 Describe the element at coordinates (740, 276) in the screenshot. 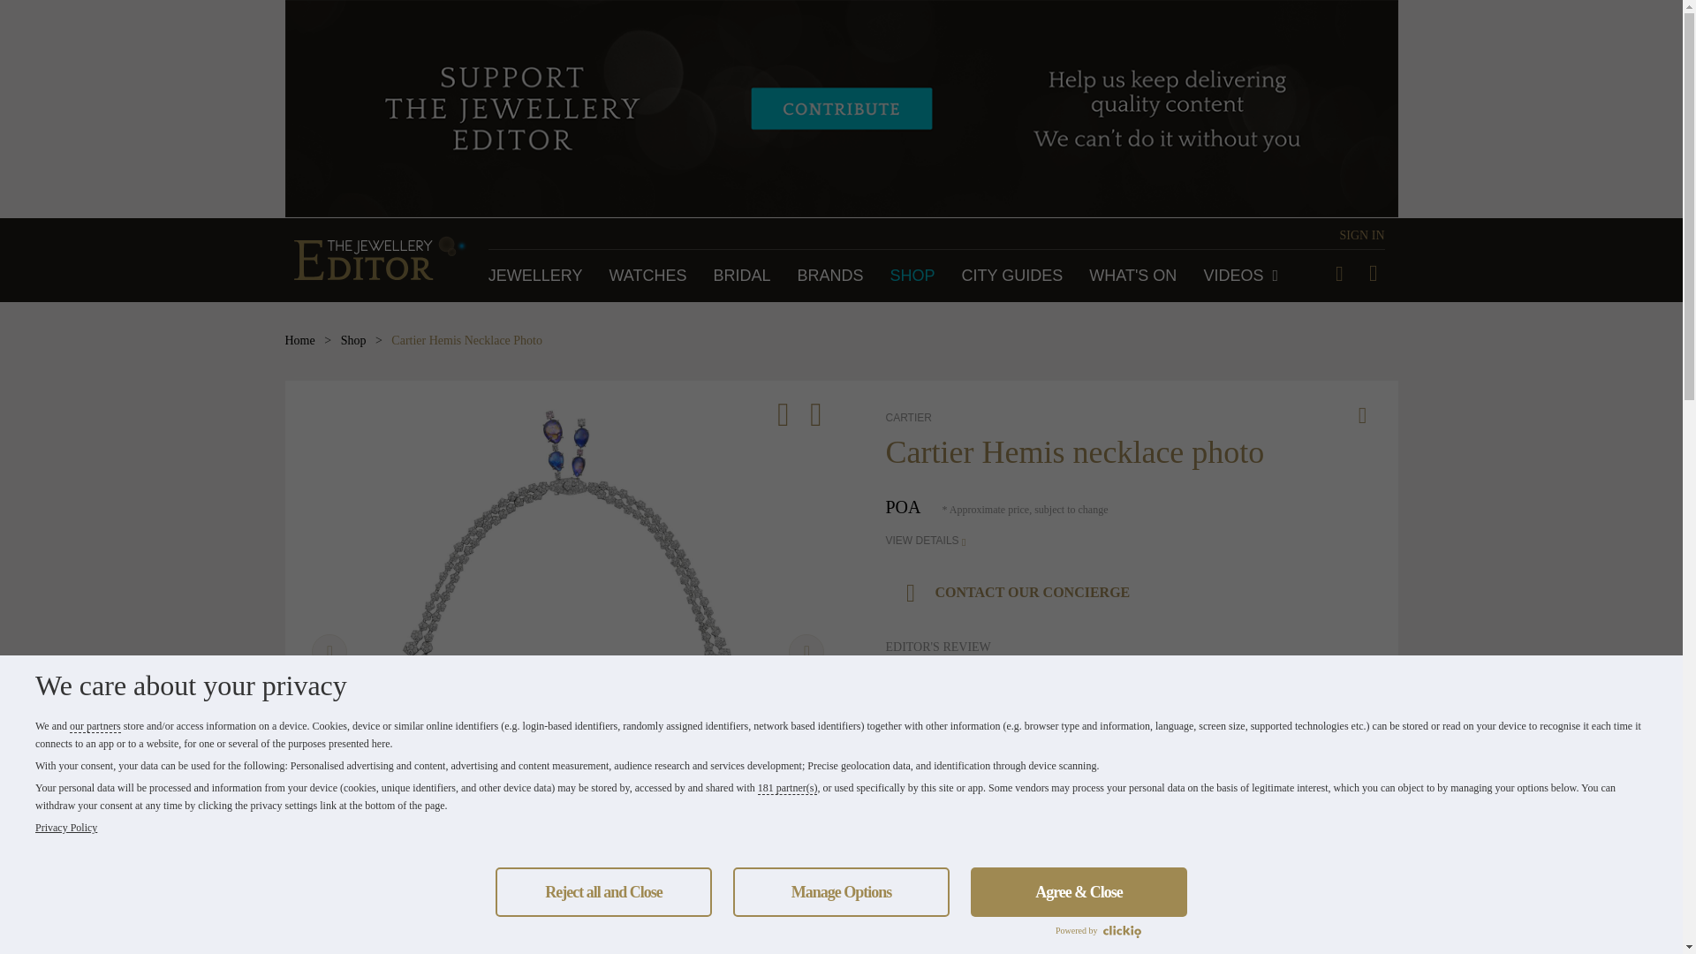

I see `Go to Bridal` at that location.